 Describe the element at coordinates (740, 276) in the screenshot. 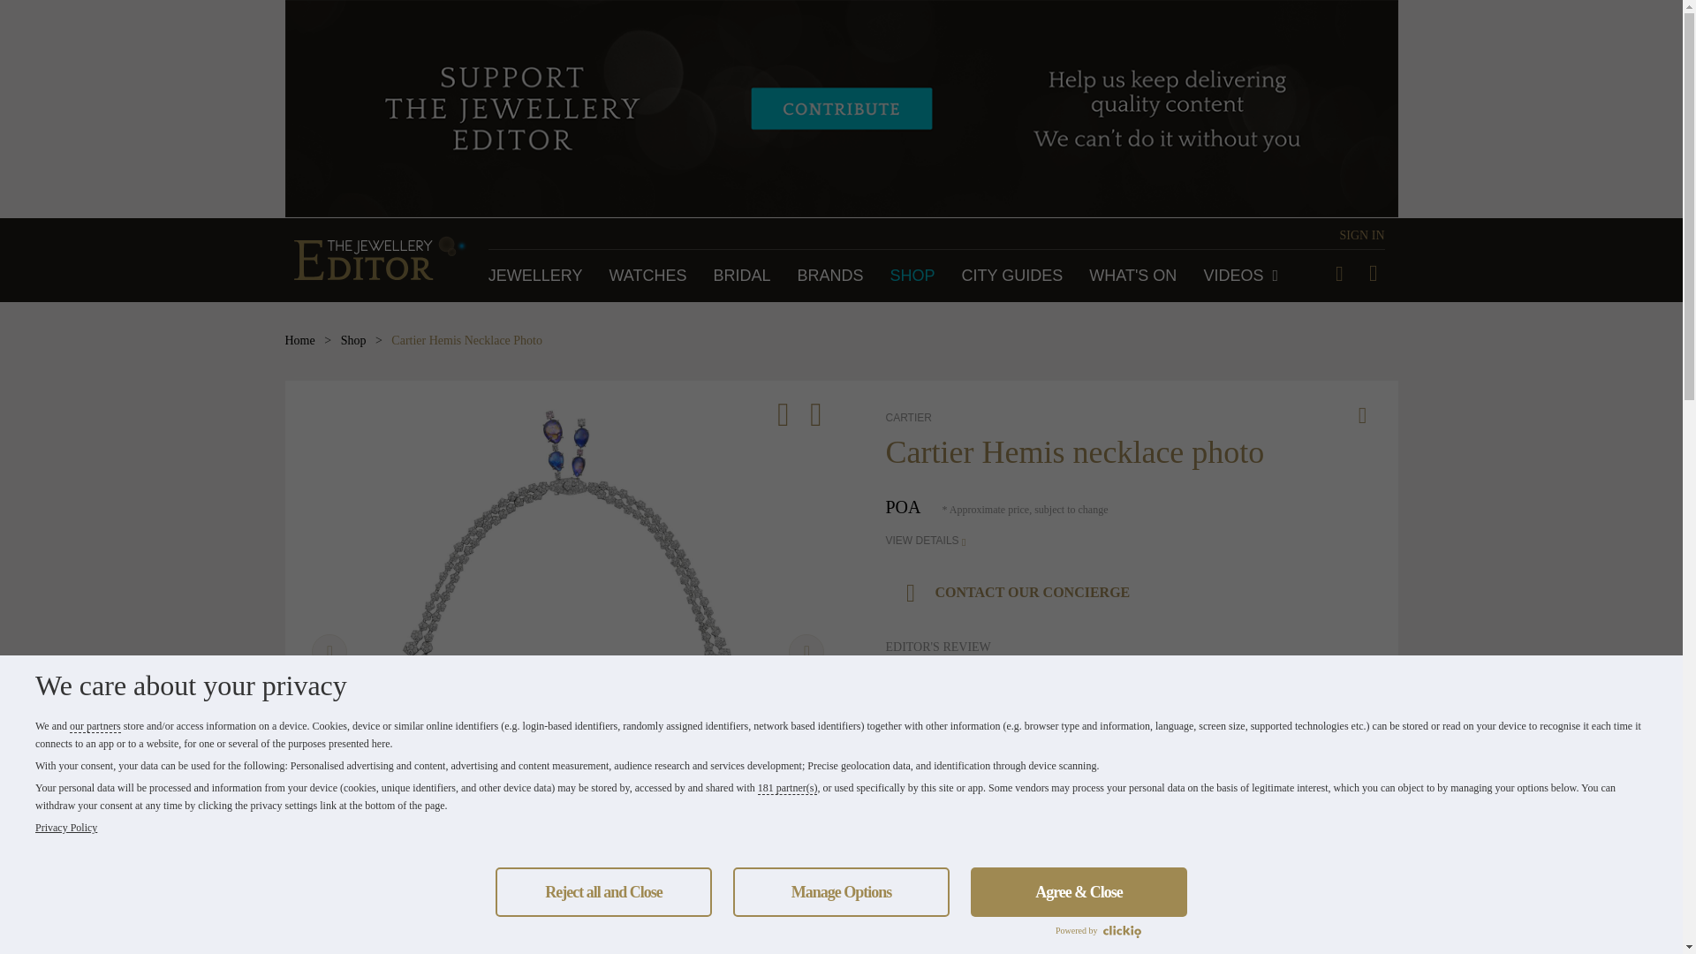

I see `Go to Bridal` at that location.